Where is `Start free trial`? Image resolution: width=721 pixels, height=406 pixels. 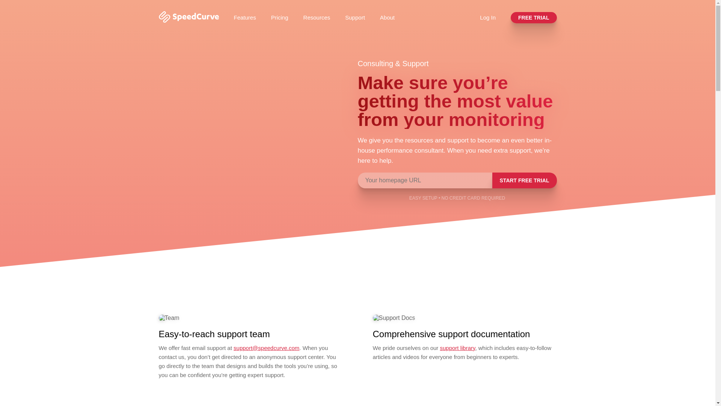
Start free trial is located at coordinates (524, 180).